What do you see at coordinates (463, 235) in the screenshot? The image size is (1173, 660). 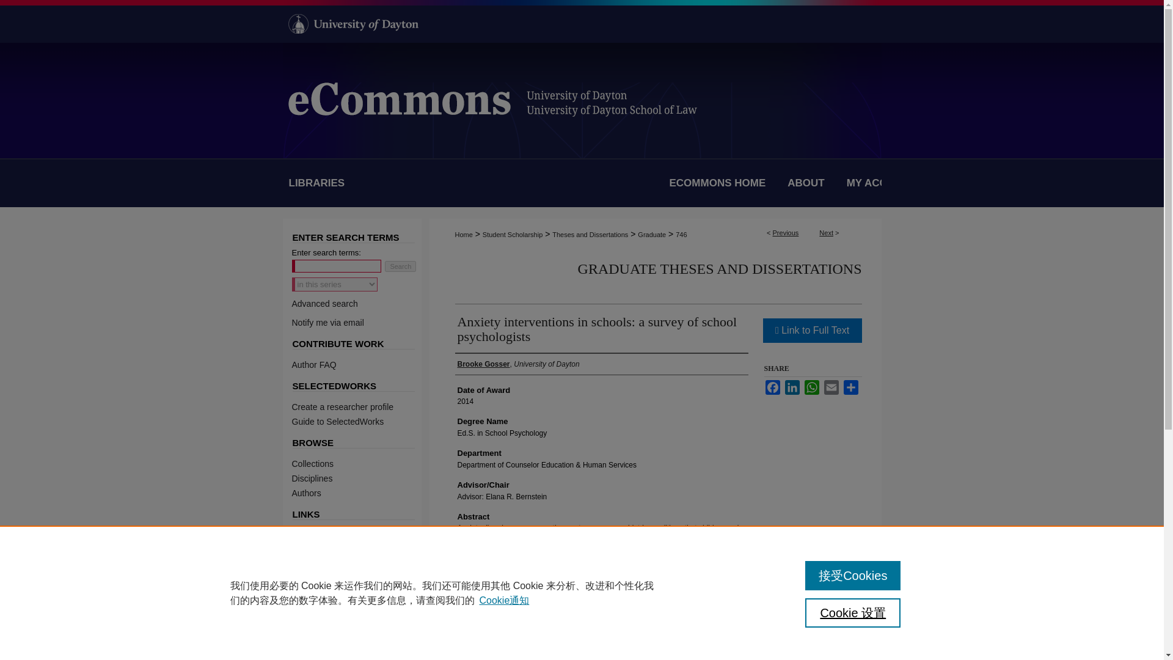 I see `Home` at bounding box center [463, 235].